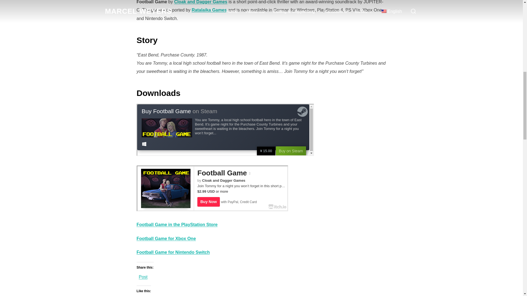 This screenshot has height=296, width=527. Describe the element at coordinates (200, 2) in the screenshot. I see `Cloak and Dagger Games` at that location.